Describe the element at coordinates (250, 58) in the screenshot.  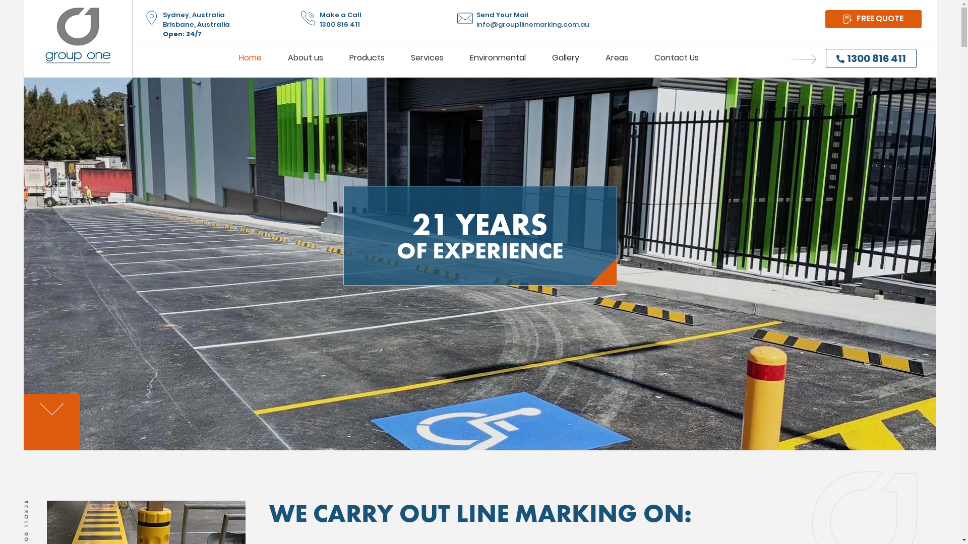
I see `Home` at that location.